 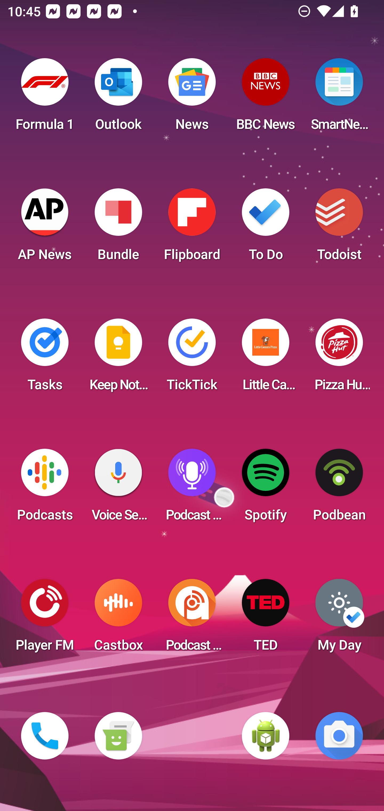 What do you see at coordinates (266, 618) in the screenshot?
I see `TED` at bounding box center [266, 618].